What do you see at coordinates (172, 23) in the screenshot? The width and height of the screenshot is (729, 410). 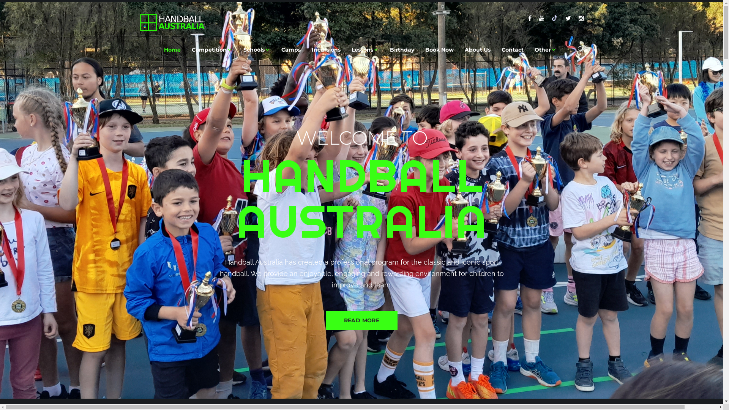 I see `.` at bounding box center [172, 23].